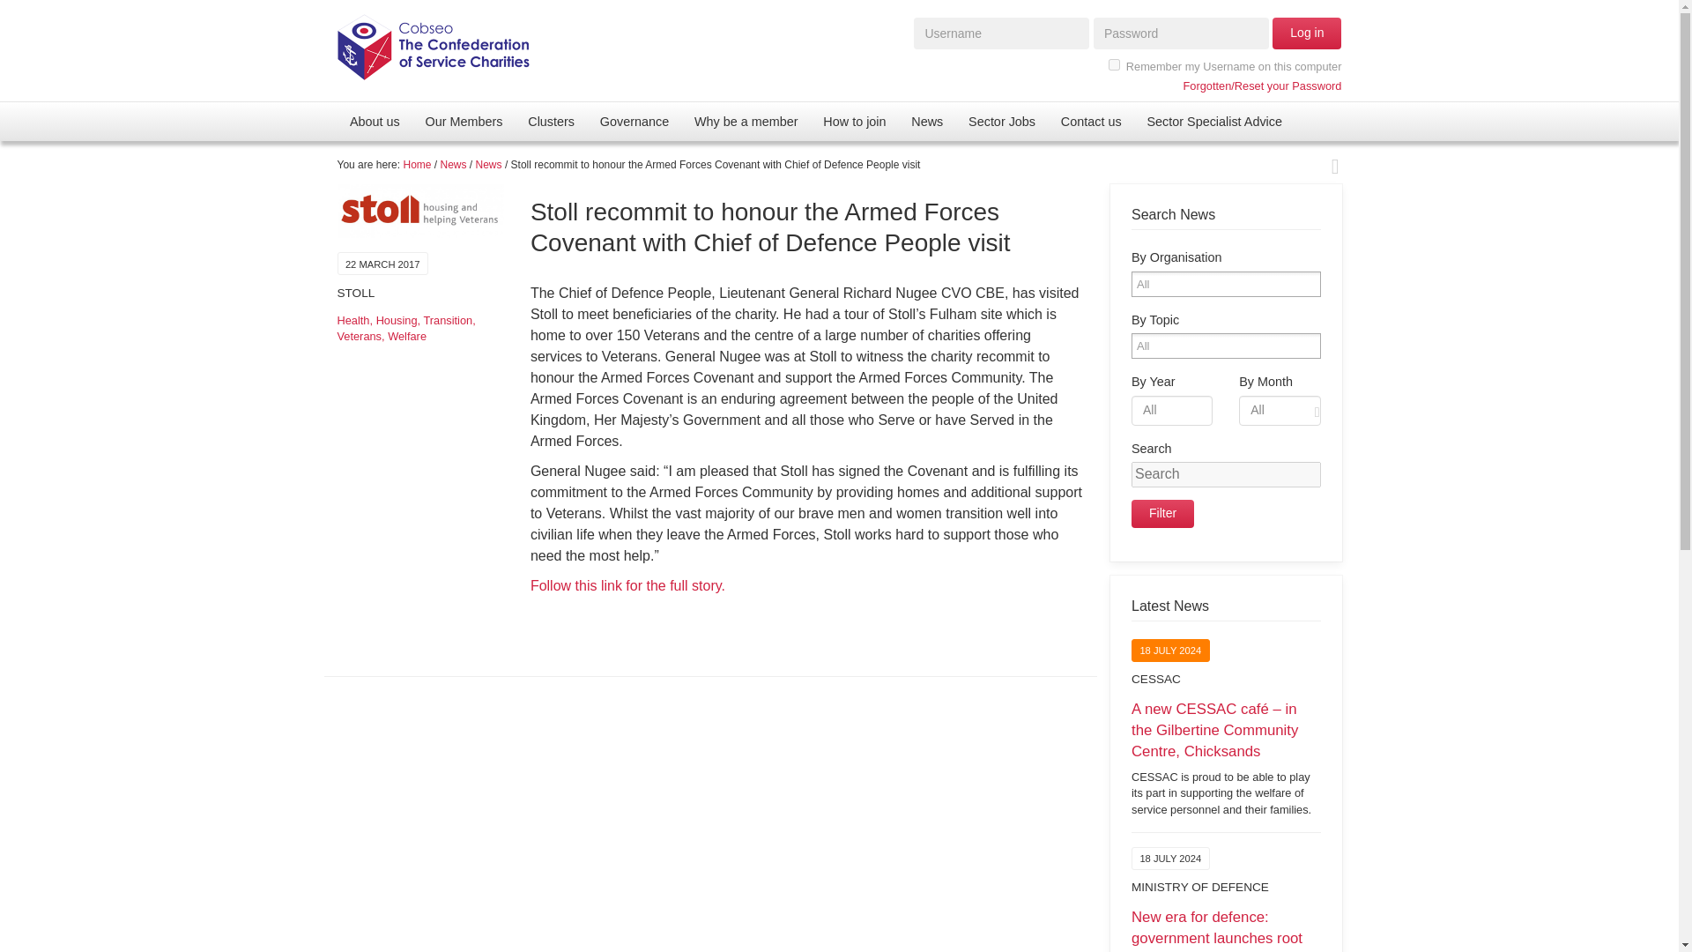  I want to click on Clusters, so click(552, 121).